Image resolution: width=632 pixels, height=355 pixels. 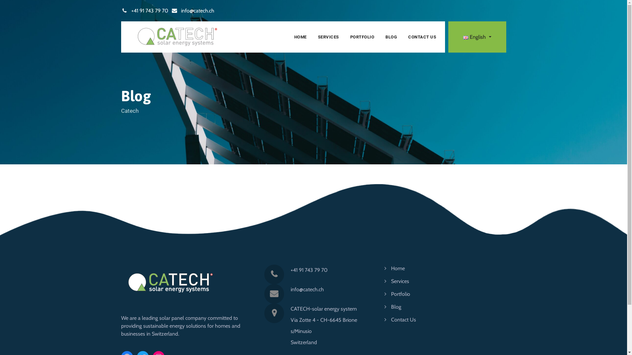 I want to click on Contact Us, so click(x=400, y=319).